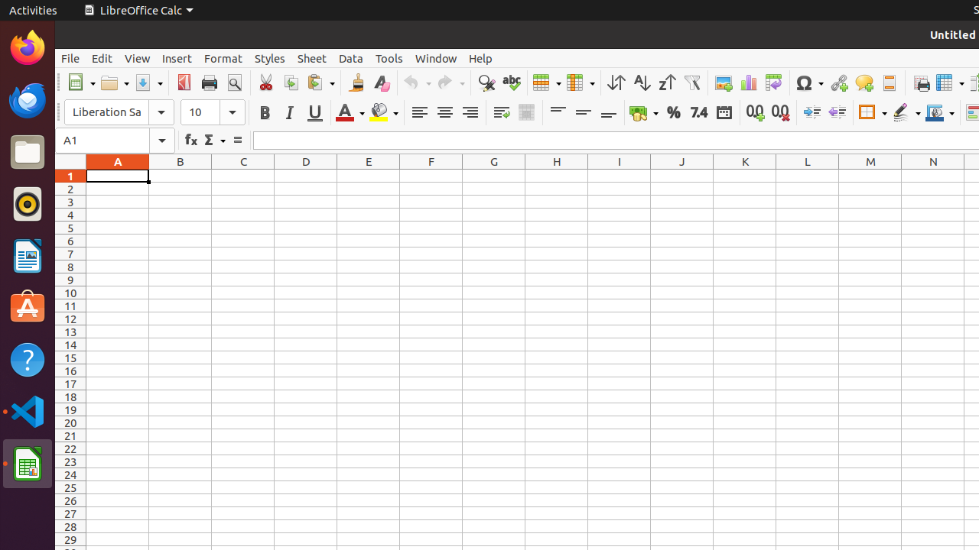 This screenshot has width=979, height=550. I want to click on Insert, so click(177, 58).